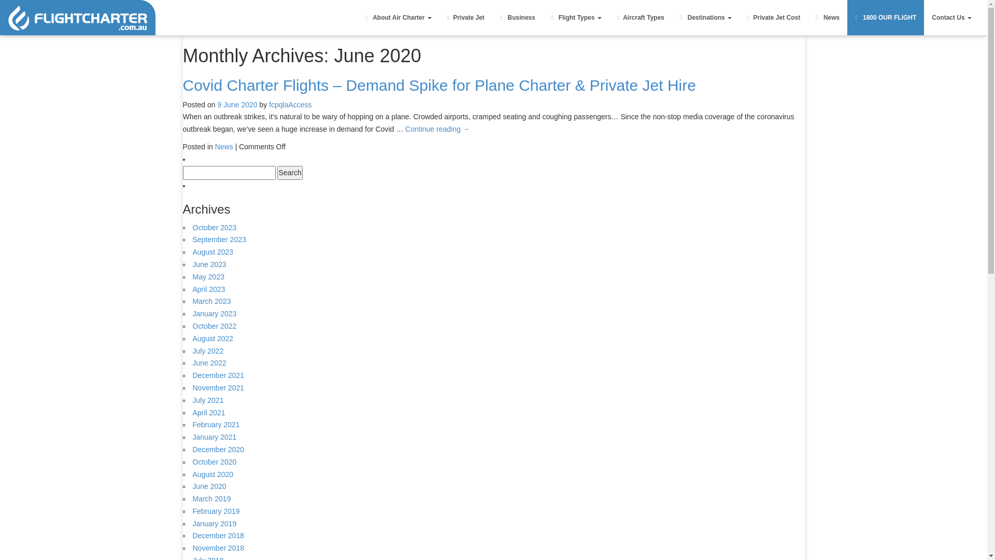 This screenshot has height=560, width=995. I want to click on December 2018, so click(219, 536).